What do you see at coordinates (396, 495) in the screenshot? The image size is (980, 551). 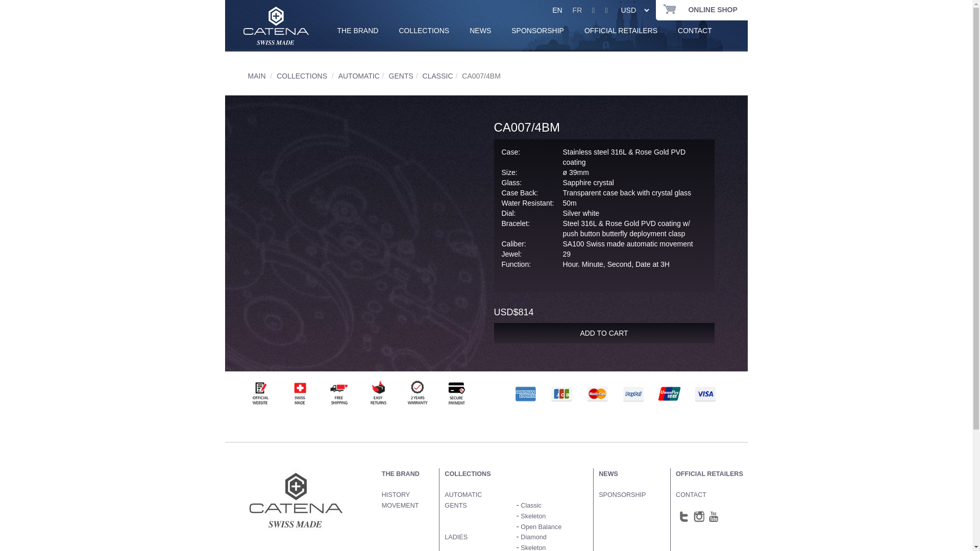 I see `HISTORY` at bounding box center [396, 495].